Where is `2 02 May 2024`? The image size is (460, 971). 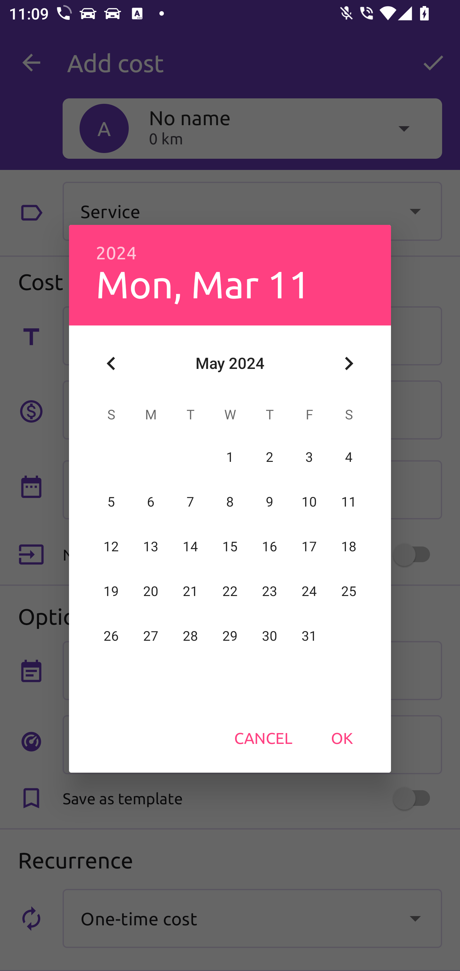 2 02 May 2024 is located at coordinates (269, 457).